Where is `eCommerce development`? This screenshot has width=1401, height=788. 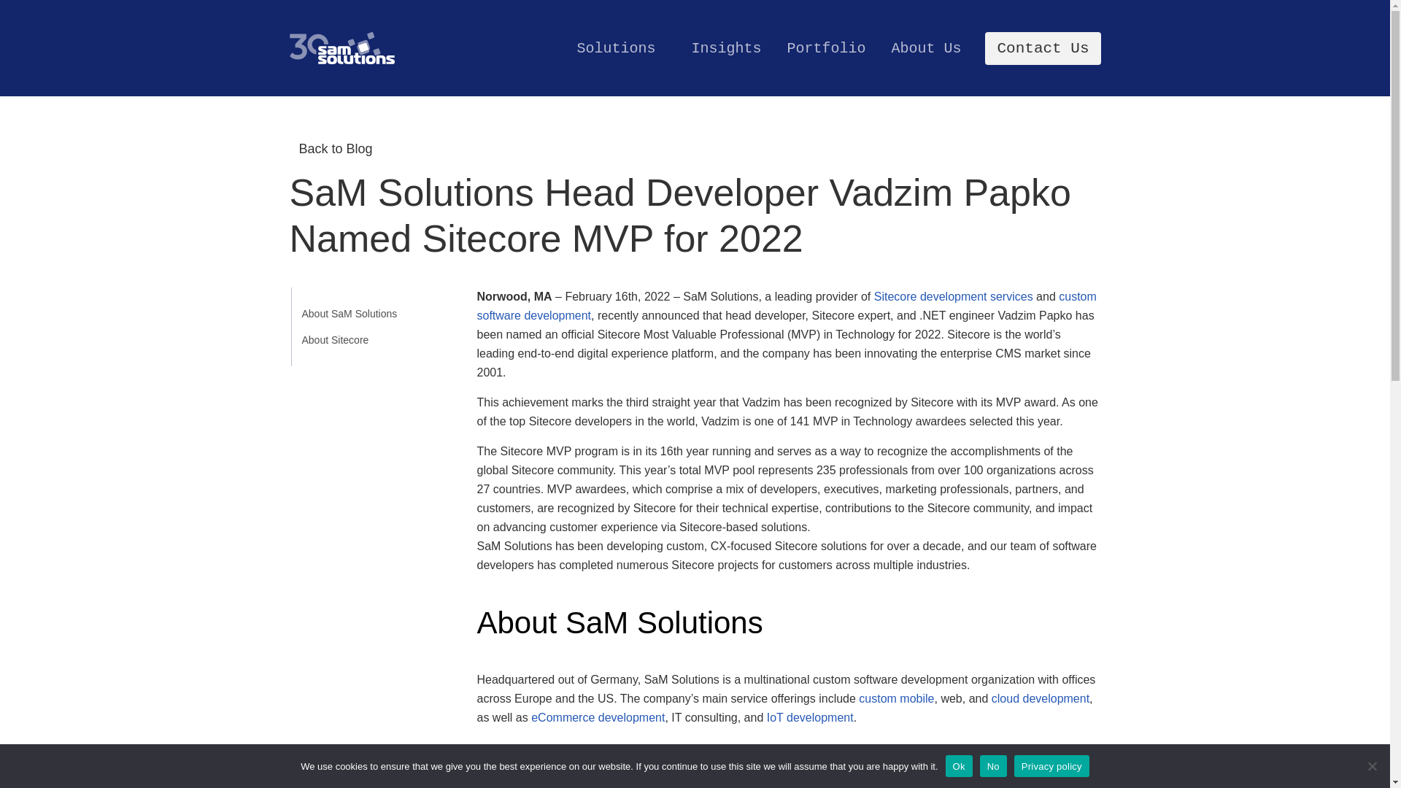 eCommerce development is located at coordinates (597, 718).